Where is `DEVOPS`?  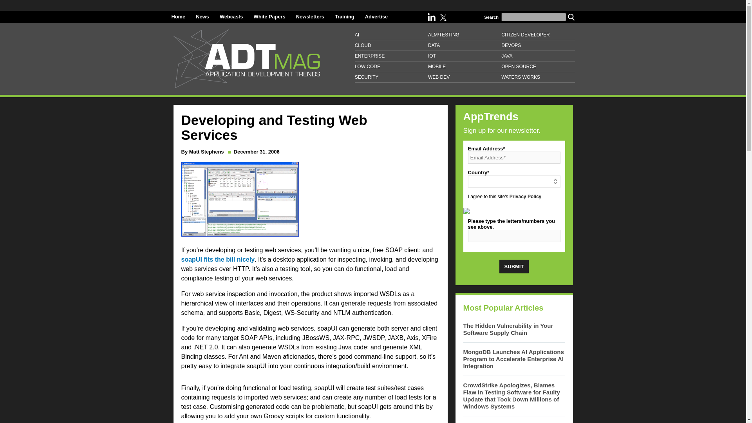
DEVOPS is located at coordinates (538, 45).